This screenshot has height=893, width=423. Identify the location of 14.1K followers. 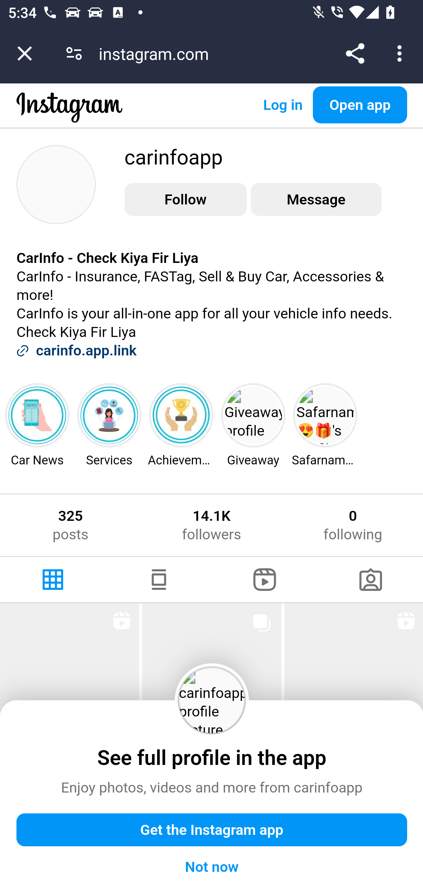
(211, 525).